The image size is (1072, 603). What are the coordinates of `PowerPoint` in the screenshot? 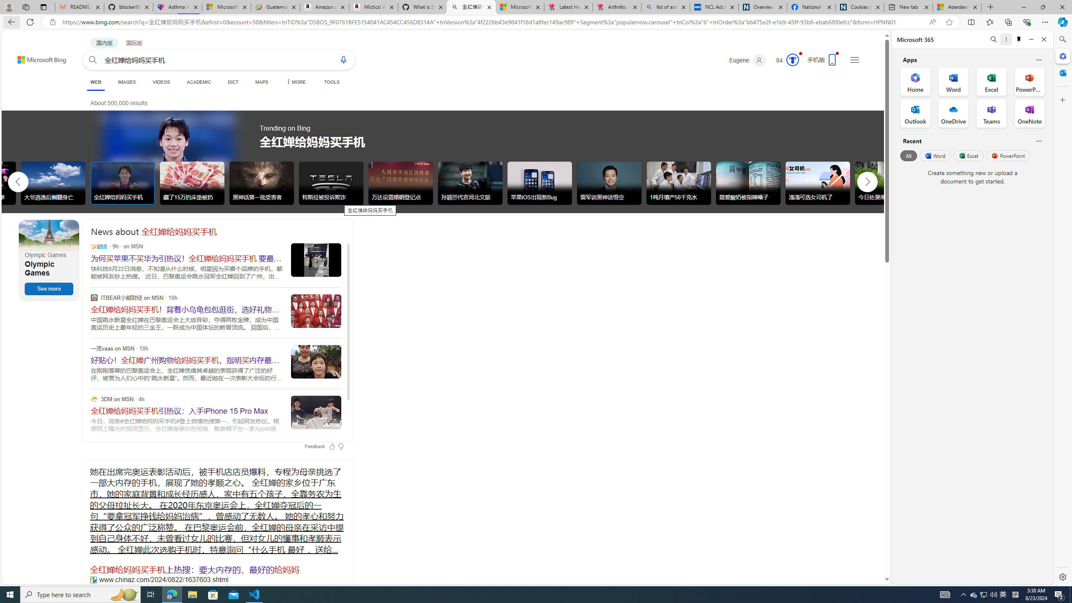 It's located at (1008, 155).